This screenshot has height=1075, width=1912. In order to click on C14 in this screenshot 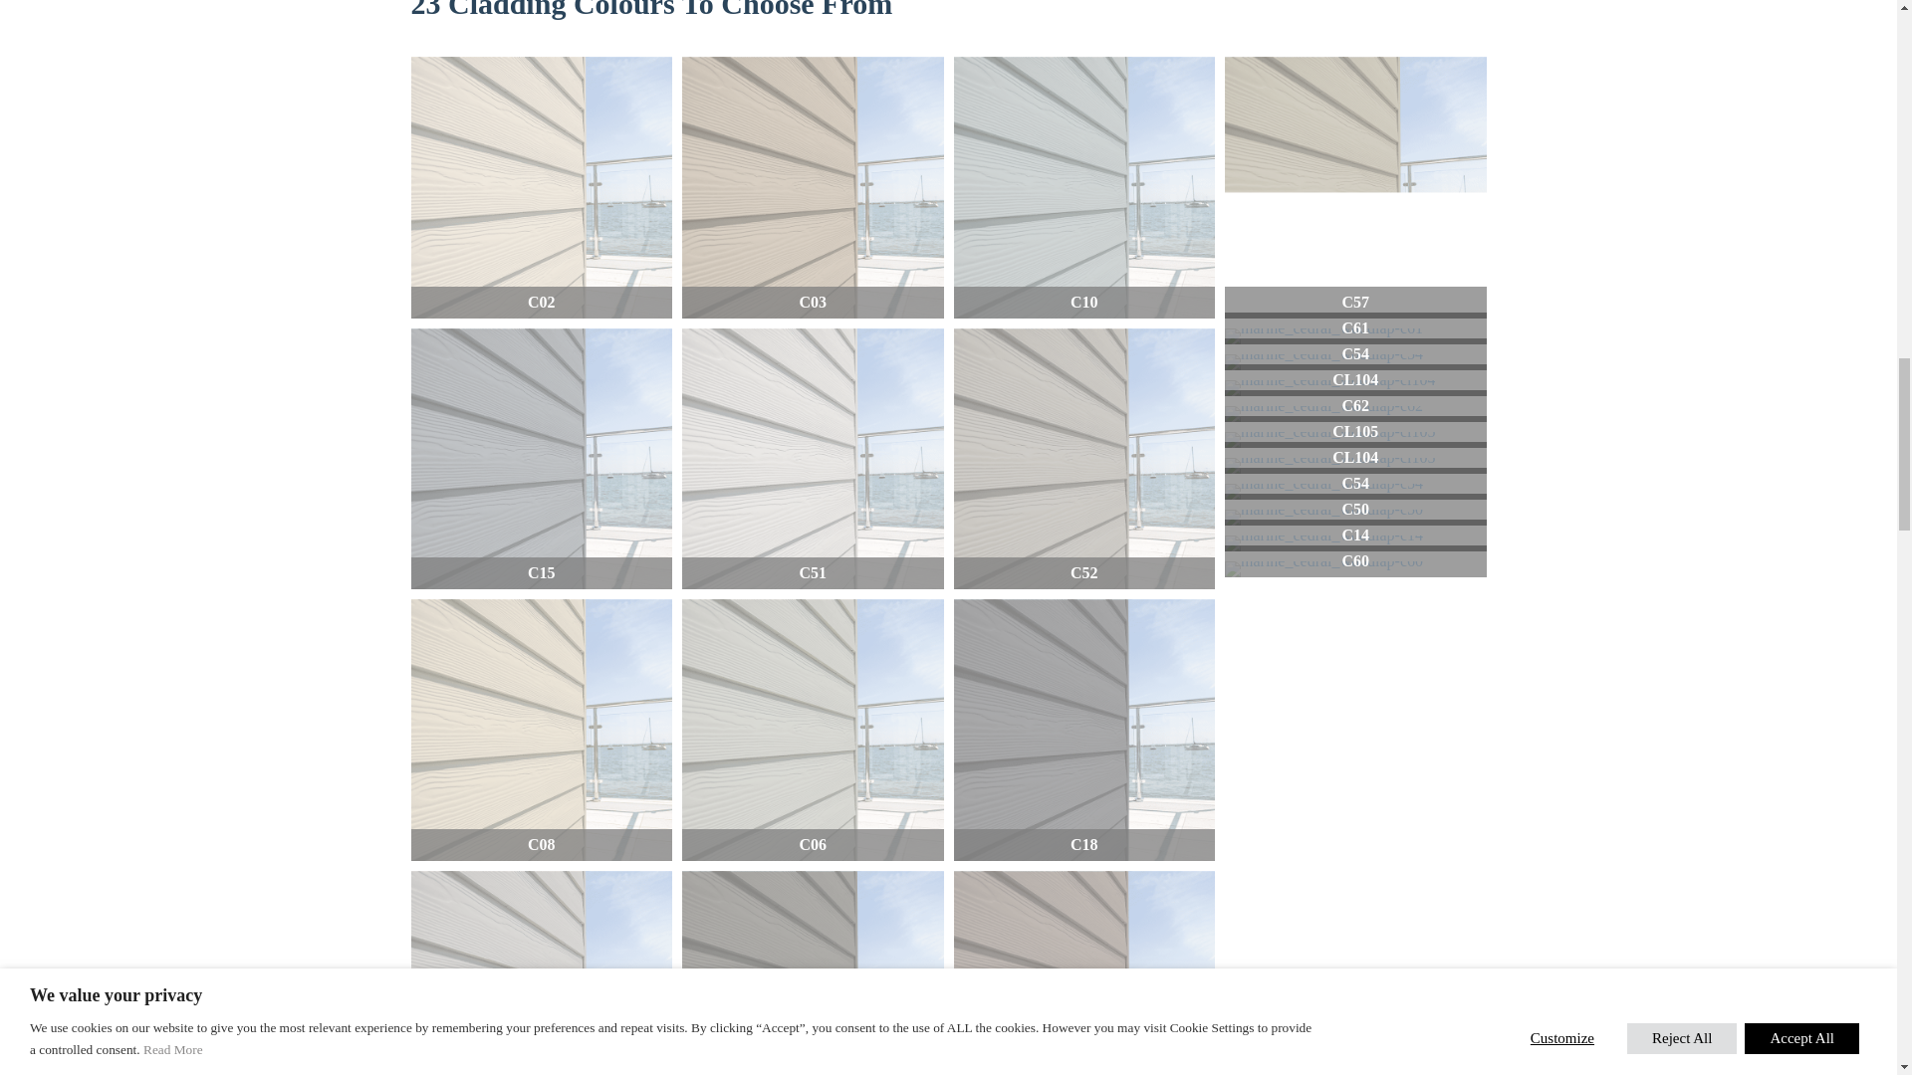, I will do `click(1356, 543)`.